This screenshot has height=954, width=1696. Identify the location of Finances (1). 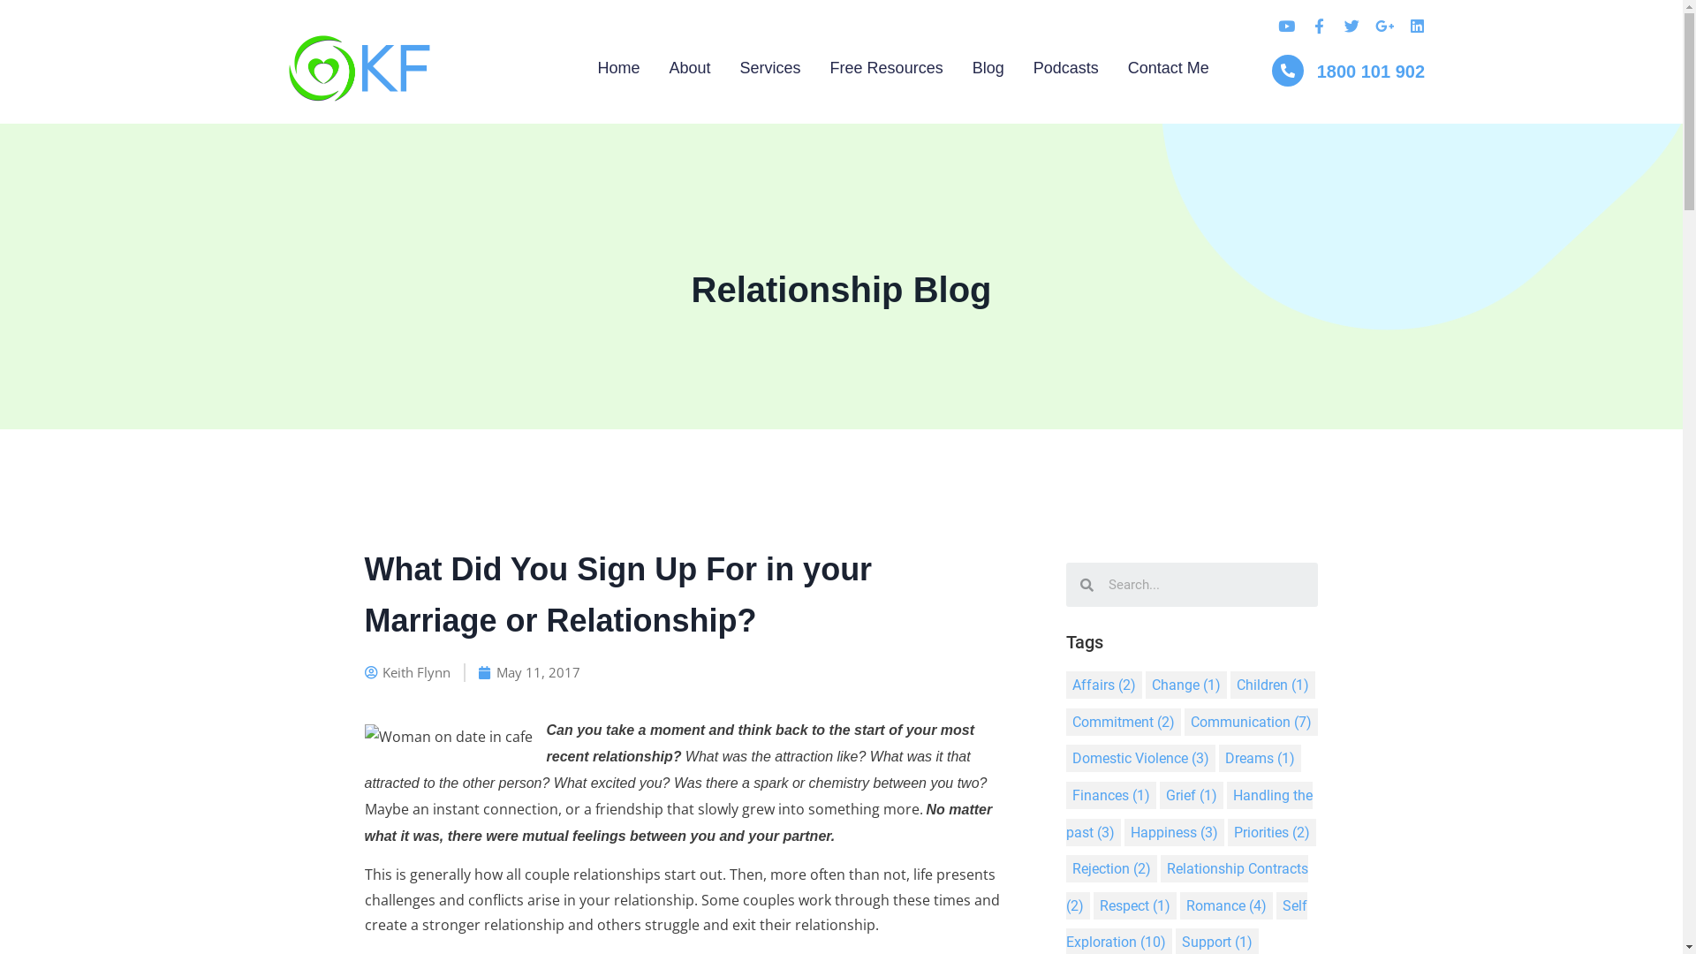
(1110, 795).